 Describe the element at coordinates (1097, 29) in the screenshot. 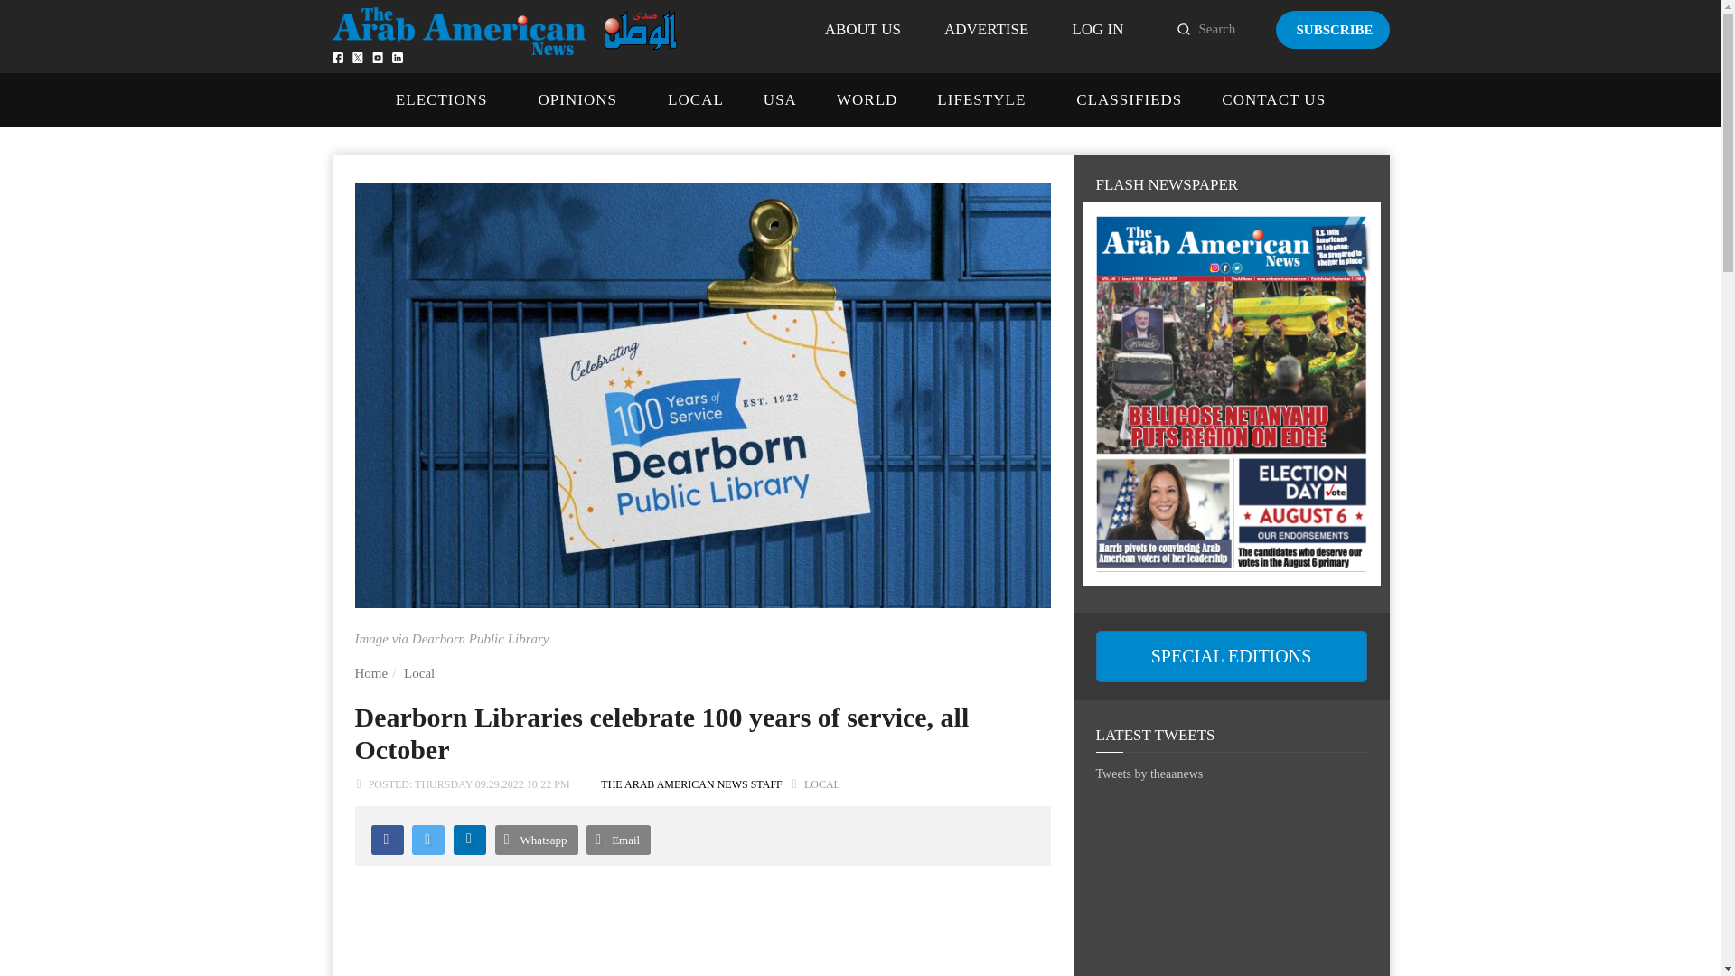

I see `LOG IN` at that location.